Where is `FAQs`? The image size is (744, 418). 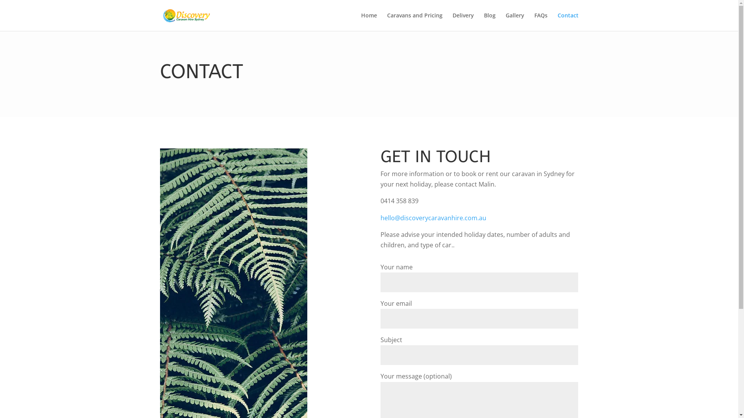 FAQs is located at coordinates (541, 22).